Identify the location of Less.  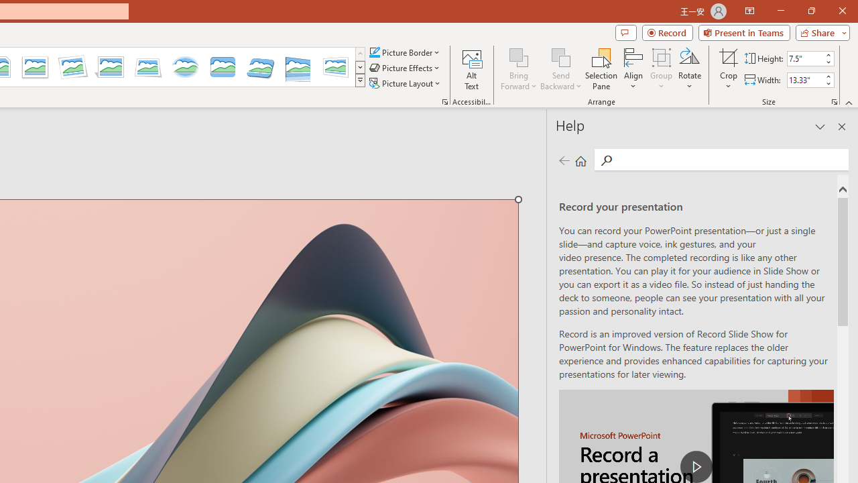
(829, 83).